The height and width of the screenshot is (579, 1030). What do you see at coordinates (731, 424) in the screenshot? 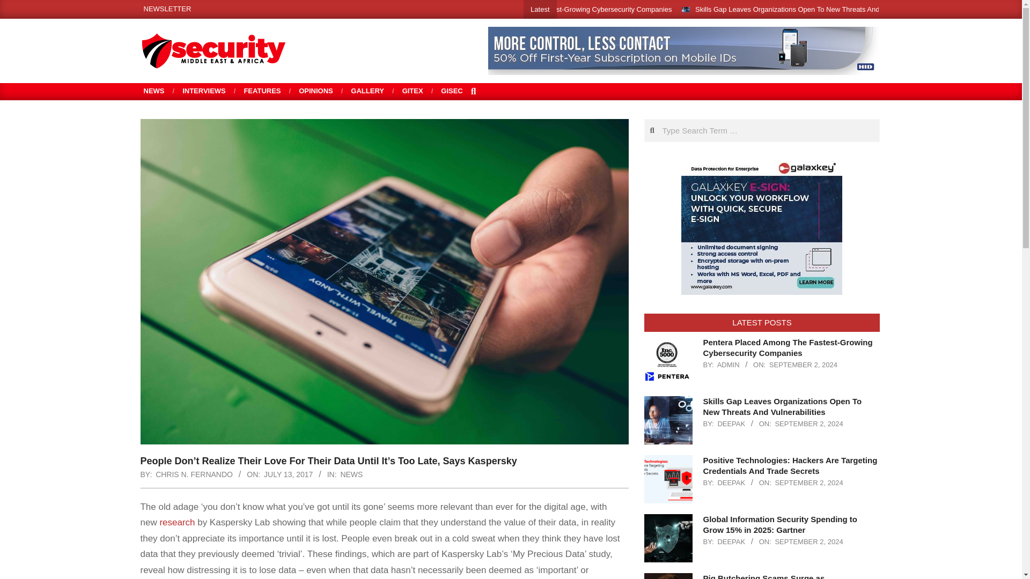
I see `Posts by Deepak` at bounding box center [731, 424].